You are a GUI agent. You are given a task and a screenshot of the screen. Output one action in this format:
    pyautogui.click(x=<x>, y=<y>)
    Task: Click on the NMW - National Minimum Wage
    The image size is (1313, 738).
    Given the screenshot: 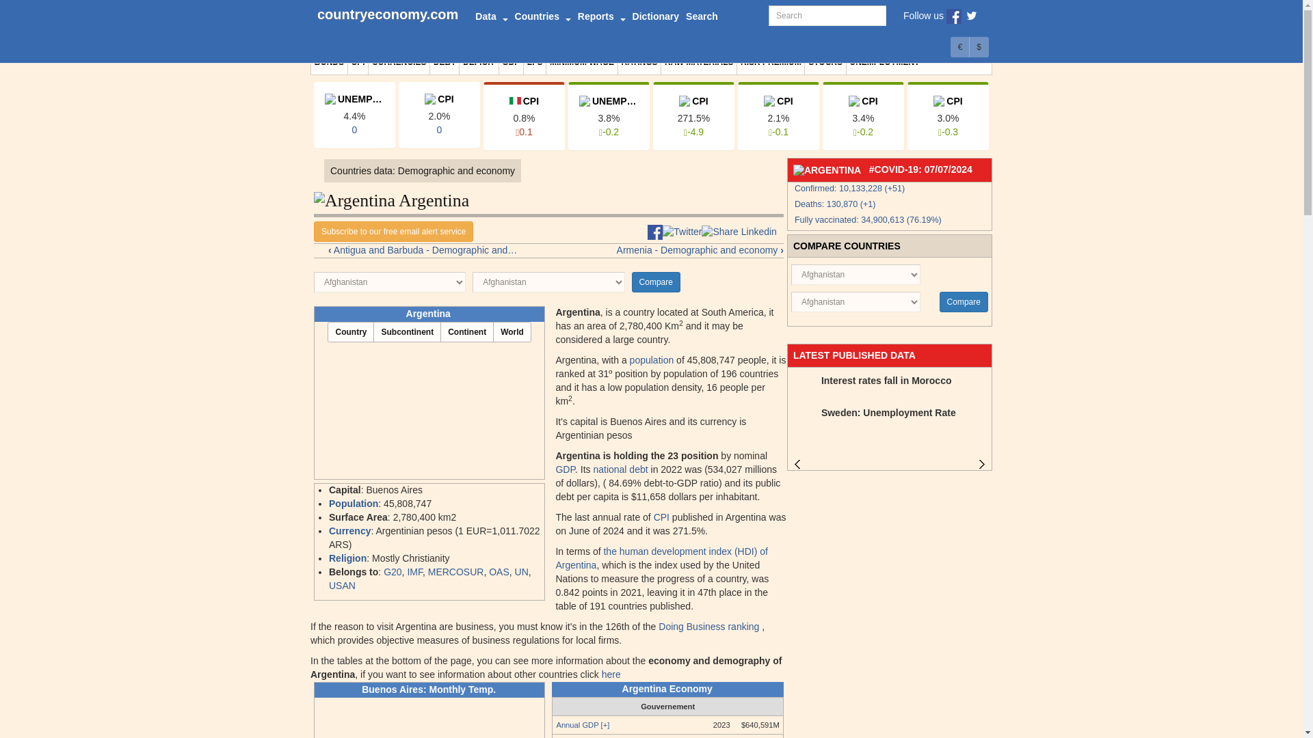 What is the action you would take?
    pyautogui.click(x=581, y=62)
    